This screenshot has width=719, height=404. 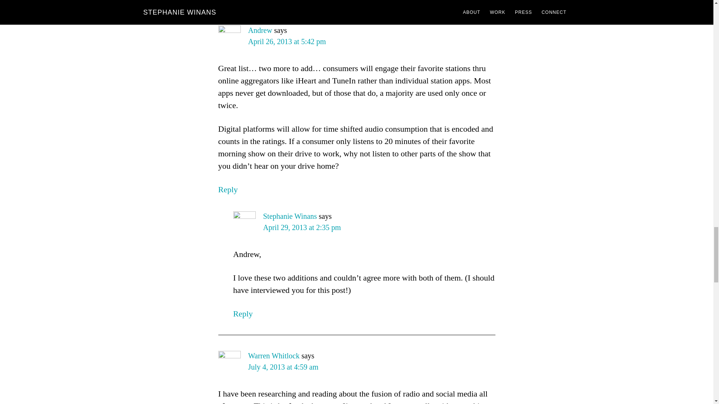 What do you see at coordinates (243, 313) in the screenshot?
I see `Reply` at bounding box center [243, 313].